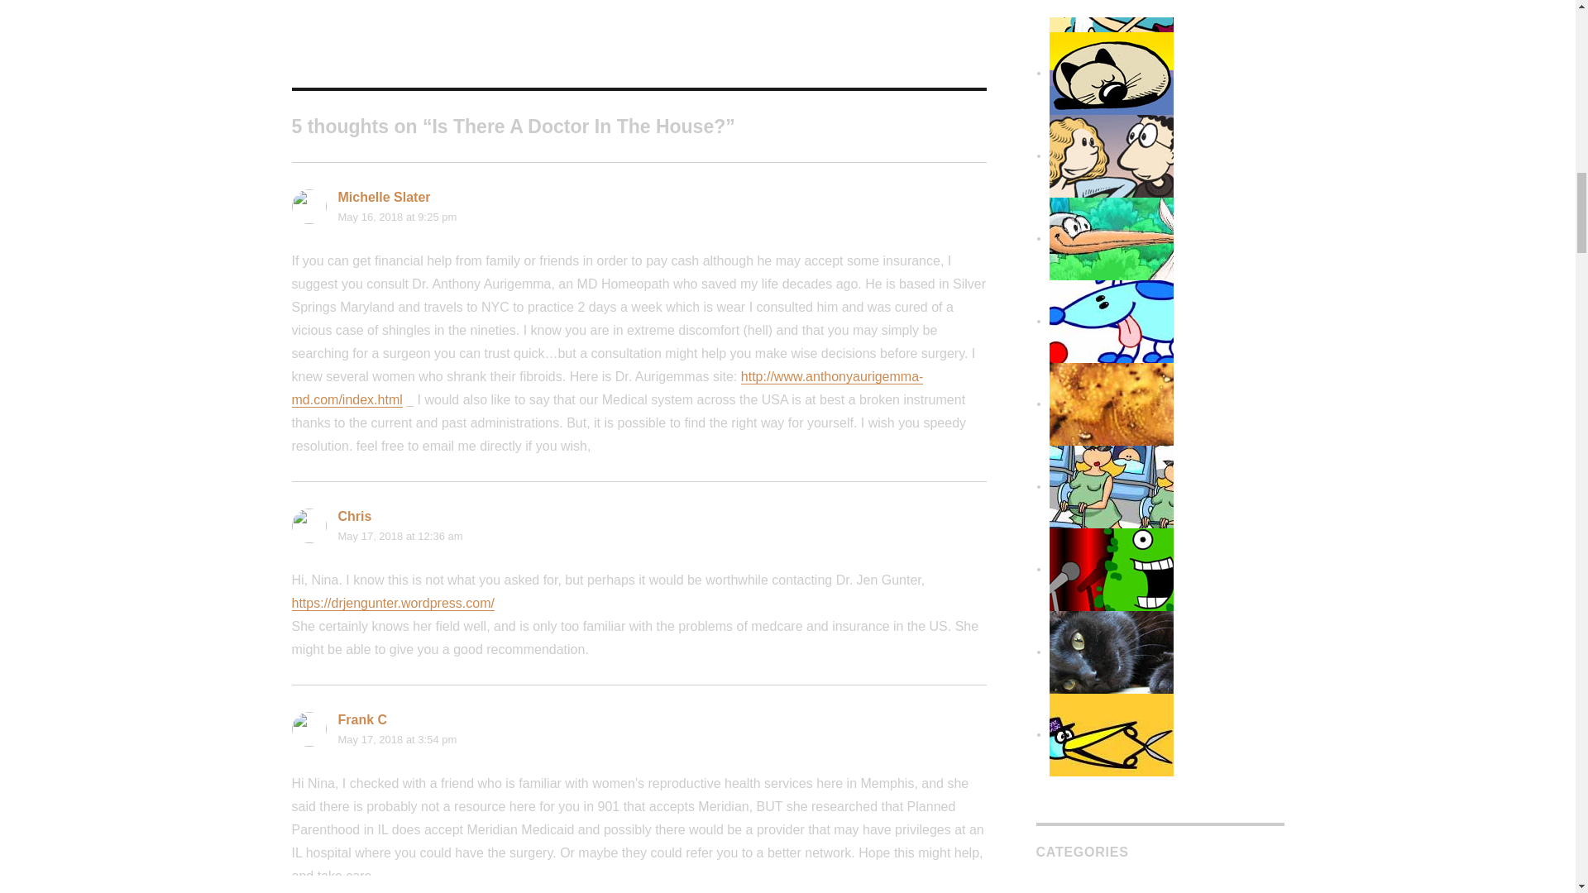 This screenshot has width=1588, height=893. Describe the element at coordinates (397, 739) in the screenshot. I see `May 17, 2018 at 3:54 pm` at that location.